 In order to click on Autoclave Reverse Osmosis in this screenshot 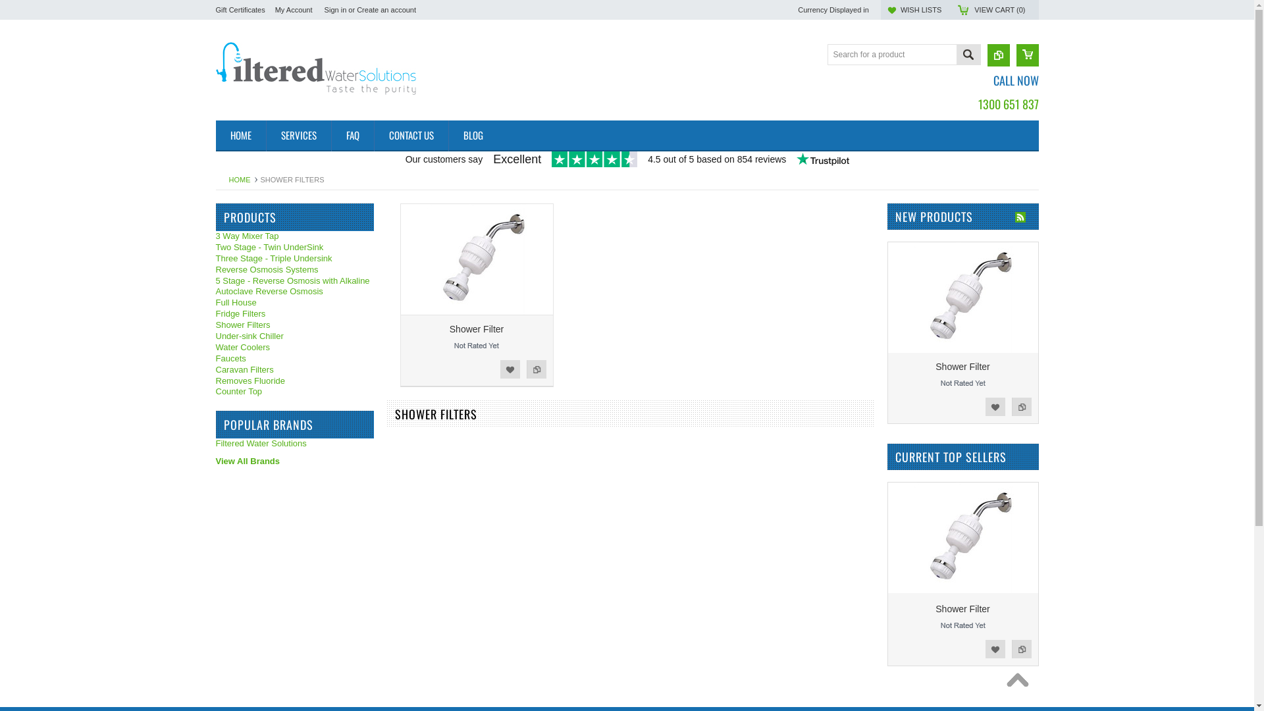, I will do `click(295, 292)`.